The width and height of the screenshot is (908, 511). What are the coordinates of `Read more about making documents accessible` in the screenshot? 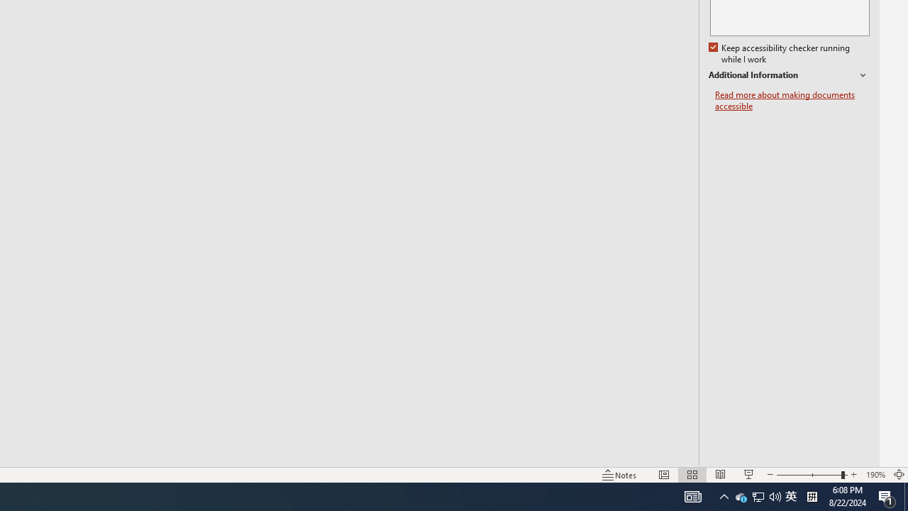 It's located at (792, 101).